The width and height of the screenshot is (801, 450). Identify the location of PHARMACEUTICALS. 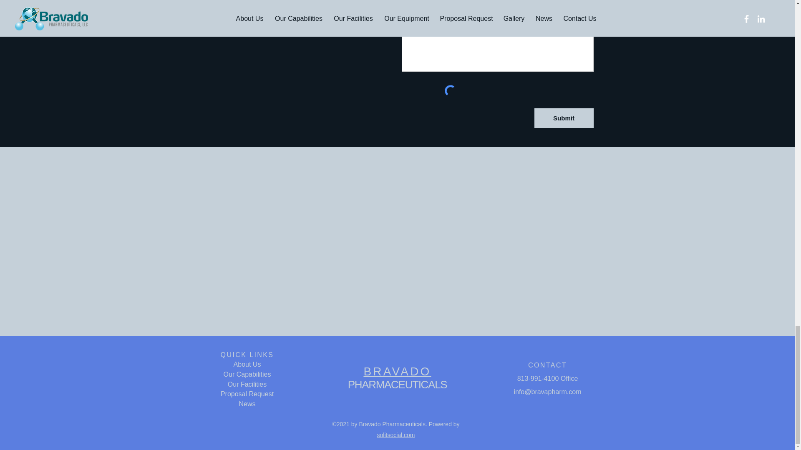
(397, 384).